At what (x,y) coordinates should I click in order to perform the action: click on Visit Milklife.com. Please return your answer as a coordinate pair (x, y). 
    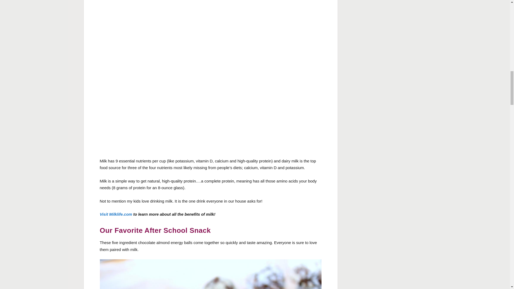
    Looking at the image, I should click on (116, 214).